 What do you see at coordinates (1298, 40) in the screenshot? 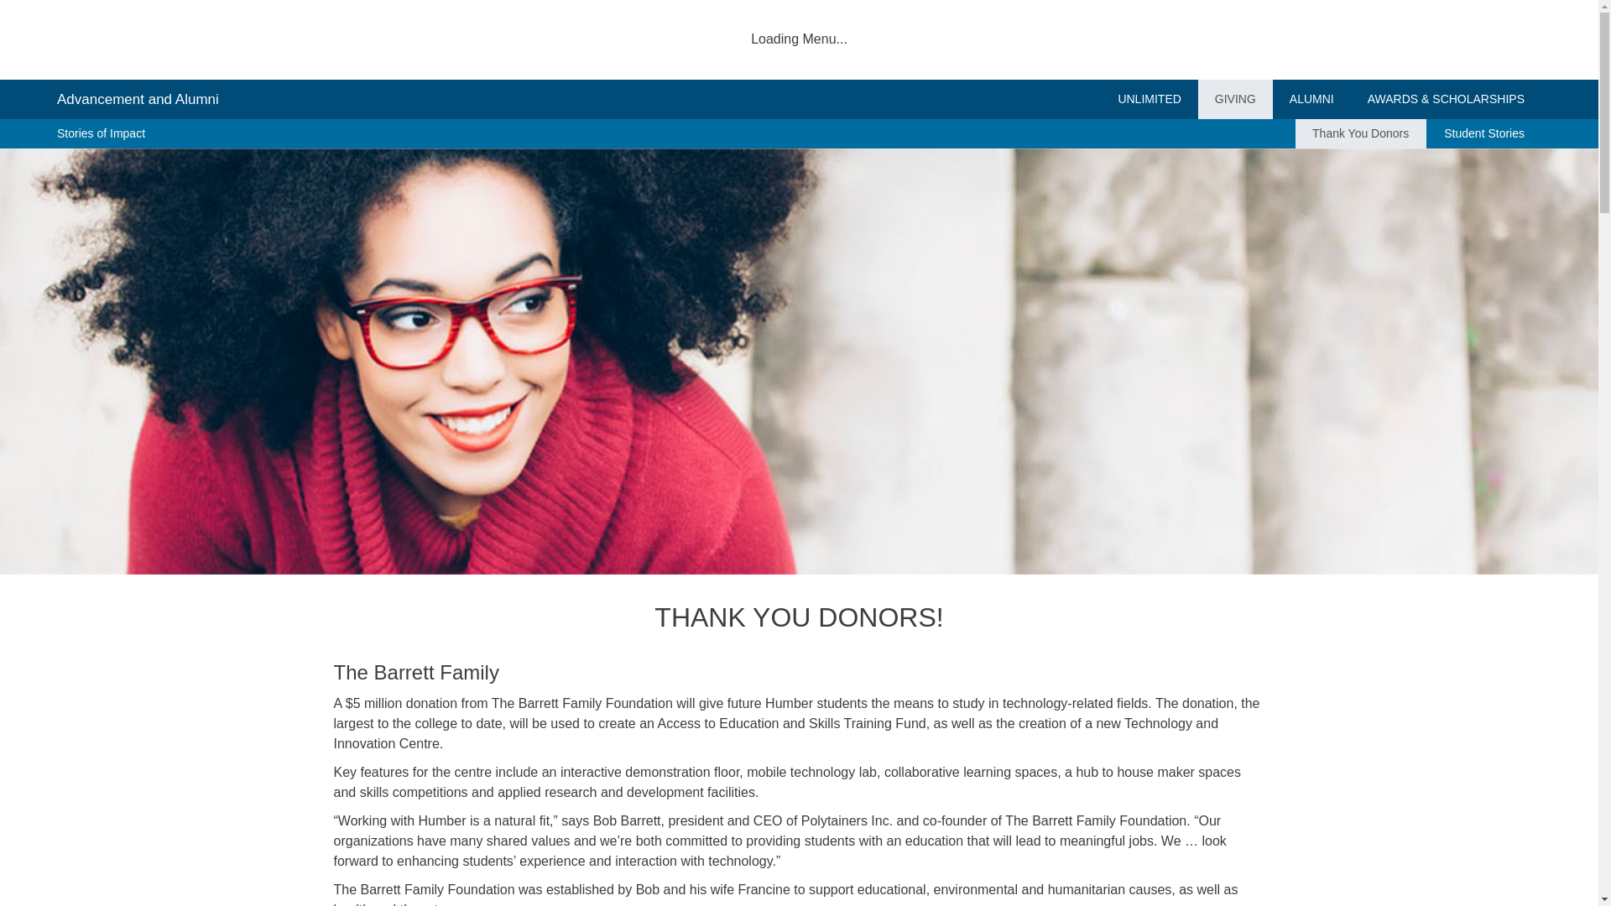
I see `Advancement and Alumni` at bounding box center [1298, 40].